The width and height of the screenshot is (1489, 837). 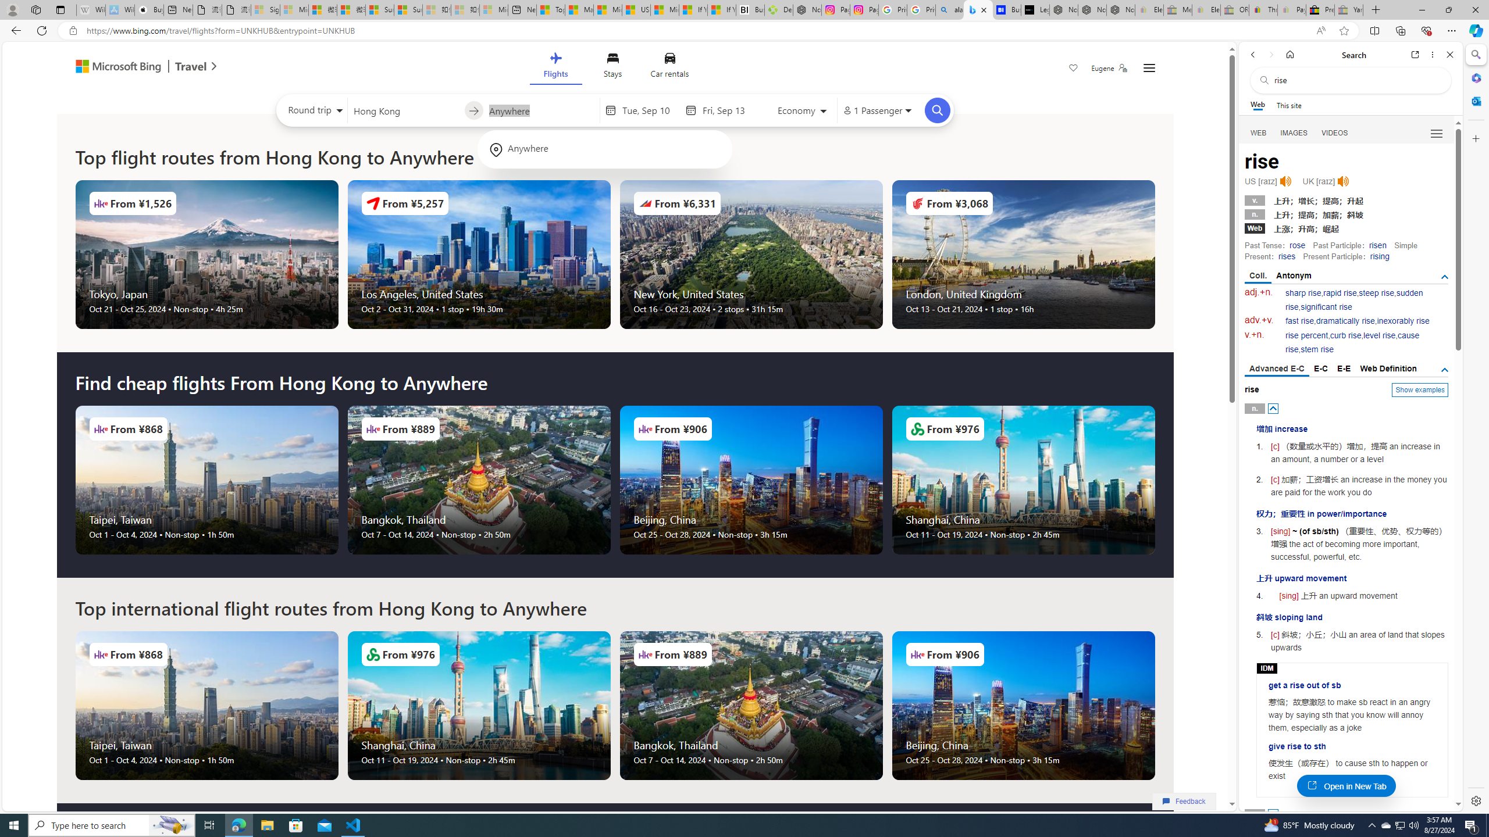 I want to click on Class: msft-bing-logo msft-bing-logo-desktop, so click(x=115, y=66).